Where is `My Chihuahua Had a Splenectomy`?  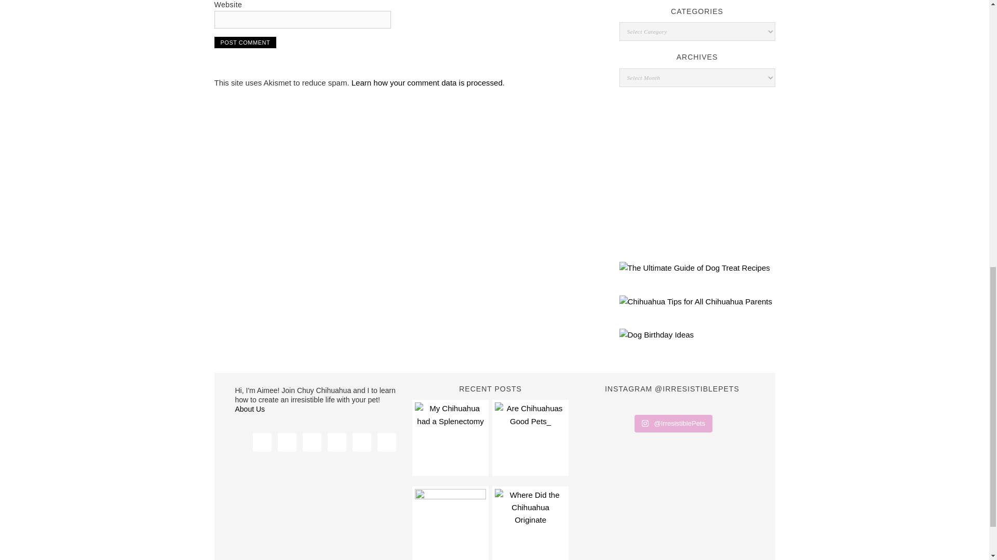 My Chihuahua Had a Splenectomy is located at coordinates (450, 438).